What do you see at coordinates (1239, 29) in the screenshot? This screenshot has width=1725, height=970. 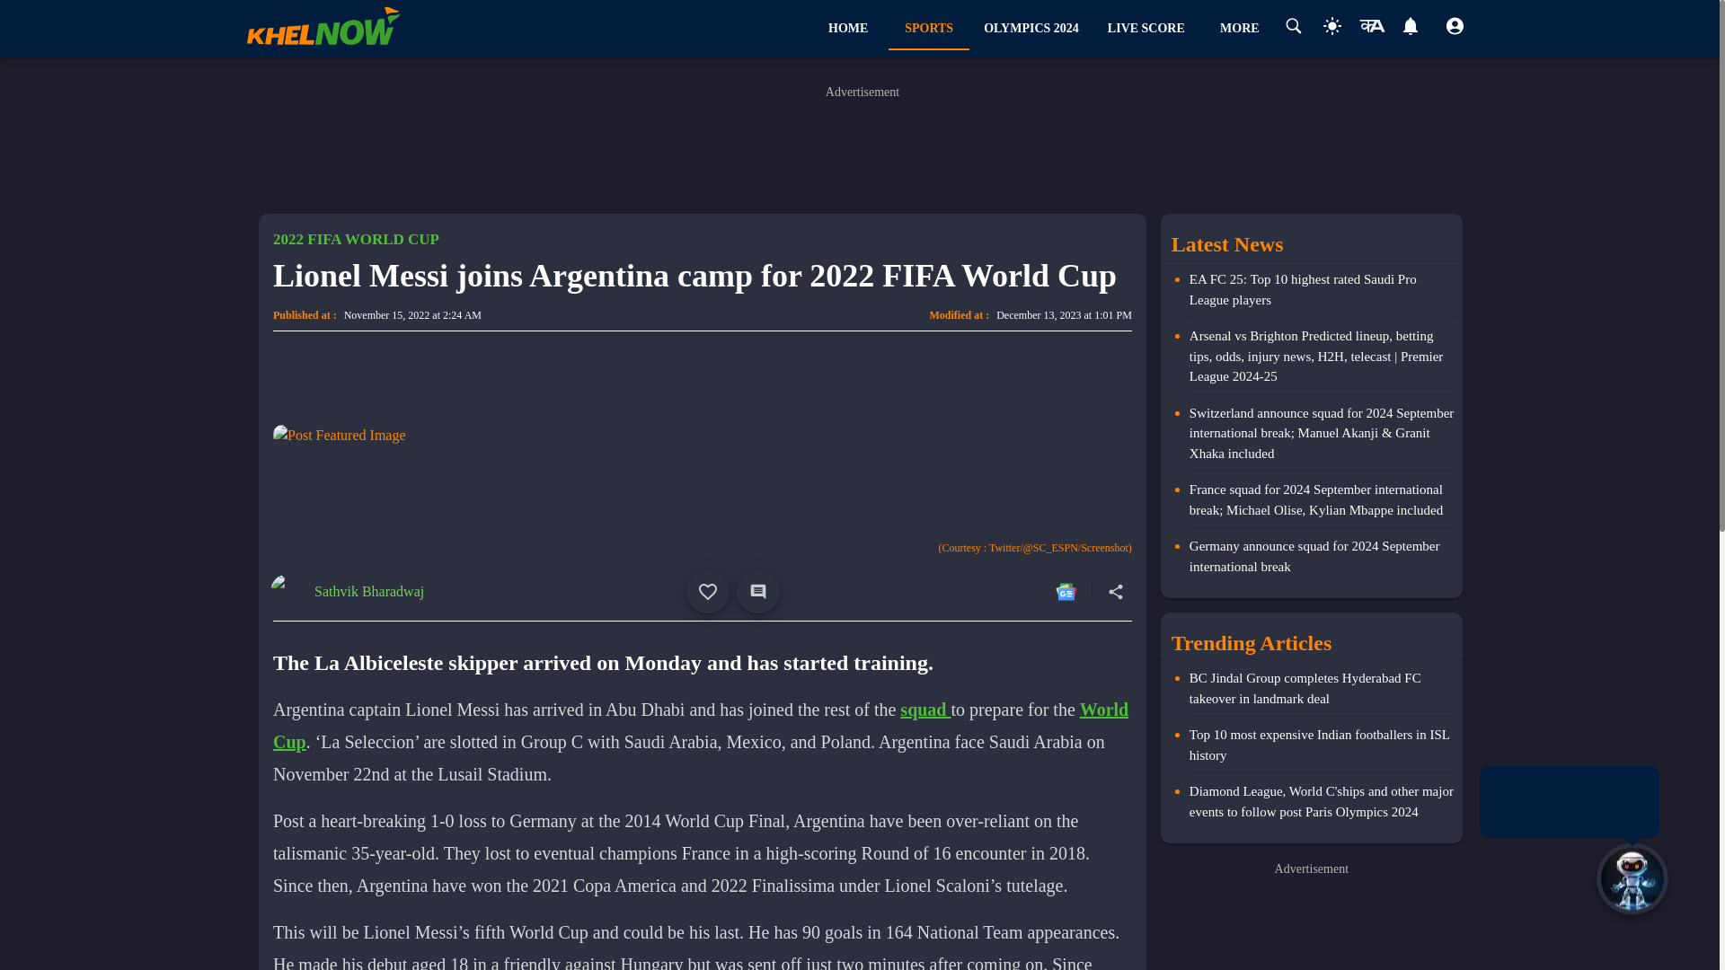 I see `MORE` at bounding box center [1239, 29].